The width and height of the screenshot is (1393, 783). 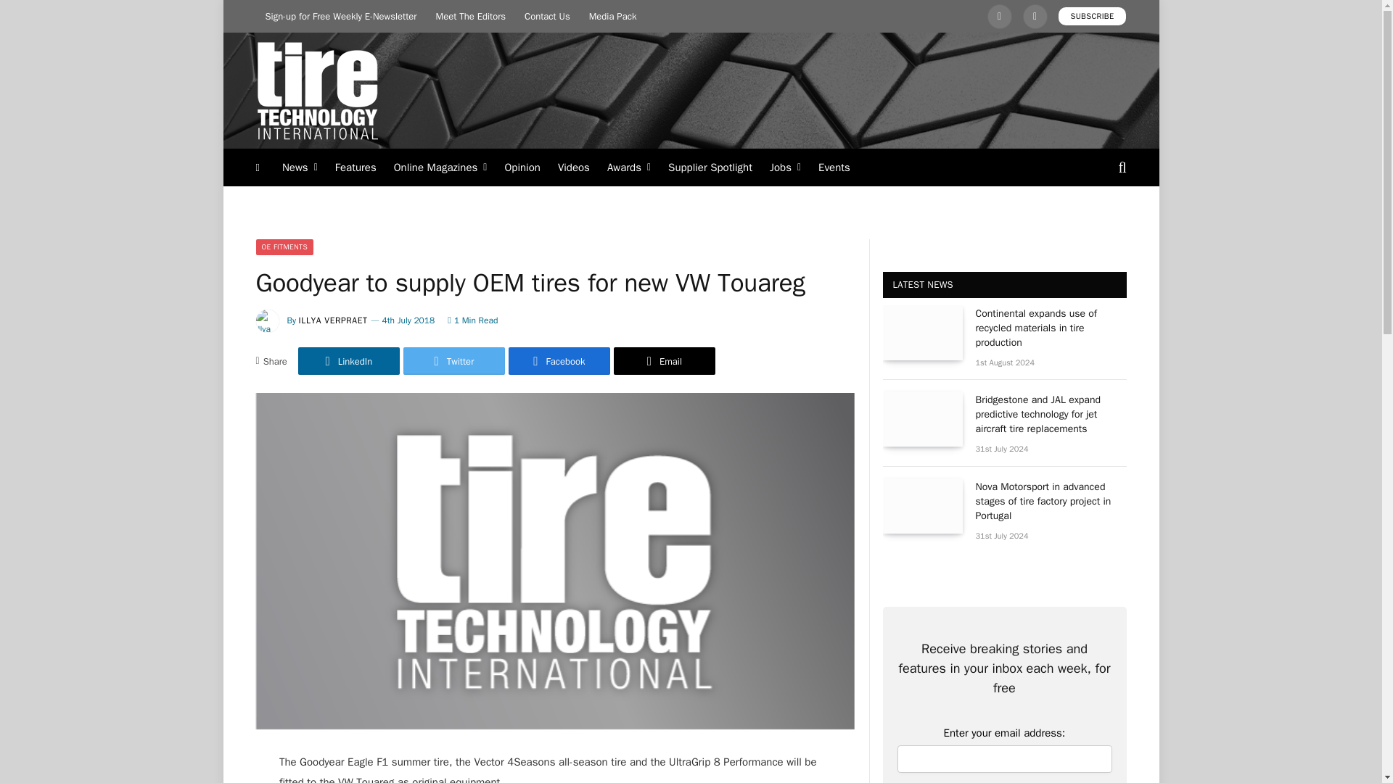 I want to click on Posts by Illya Verpraet, so click(x=333, y=320).